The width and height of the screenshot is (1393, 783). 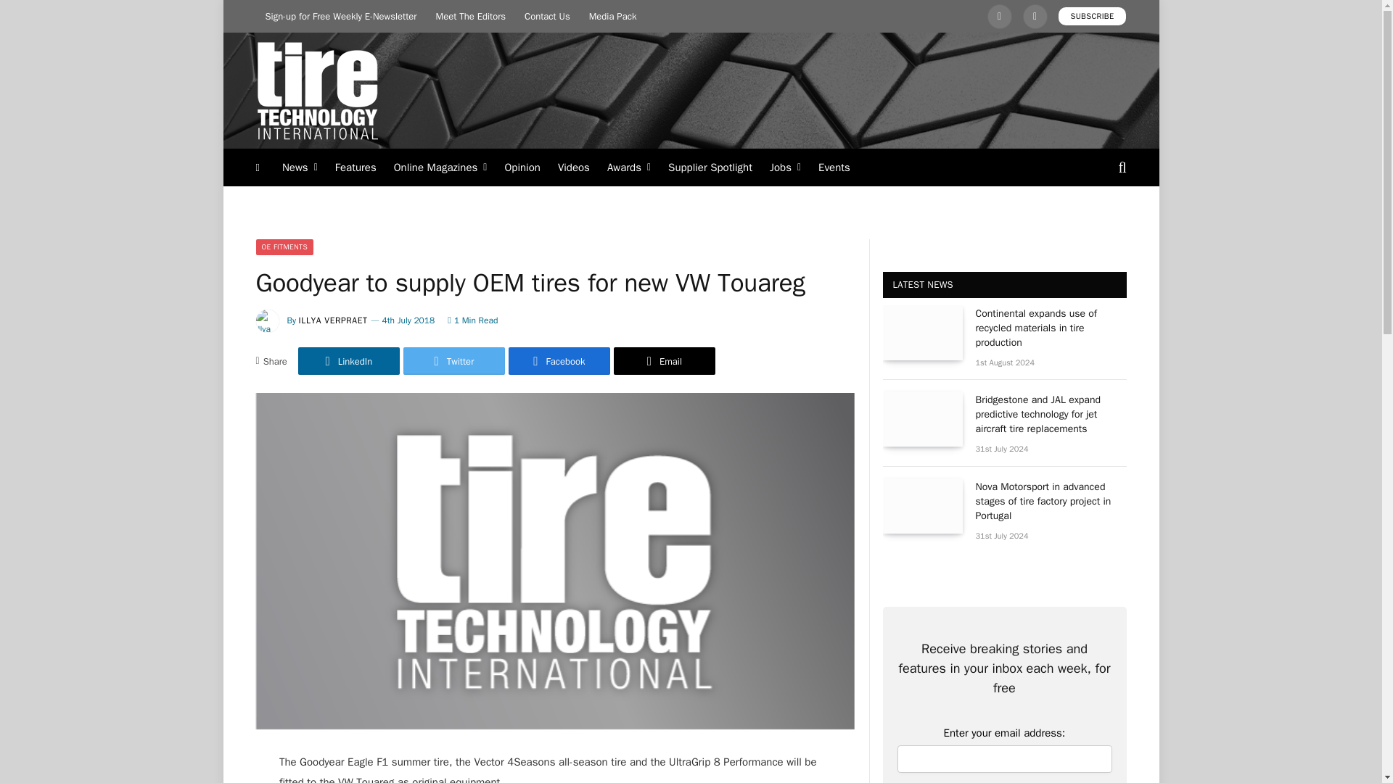 I want to click on Posts by Illya Verpraet, so click(x=333, y=320).